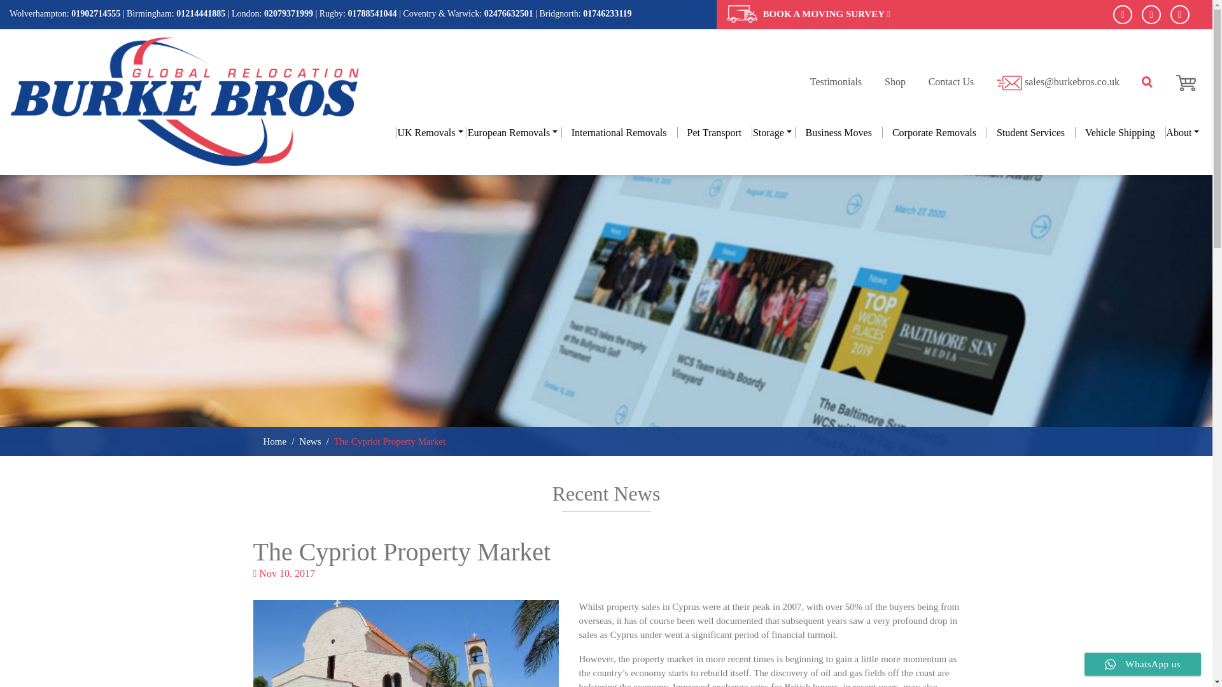 The height and width of the screenshot is (687, 1222). I want to click on 02476632501, so click(508, 14).